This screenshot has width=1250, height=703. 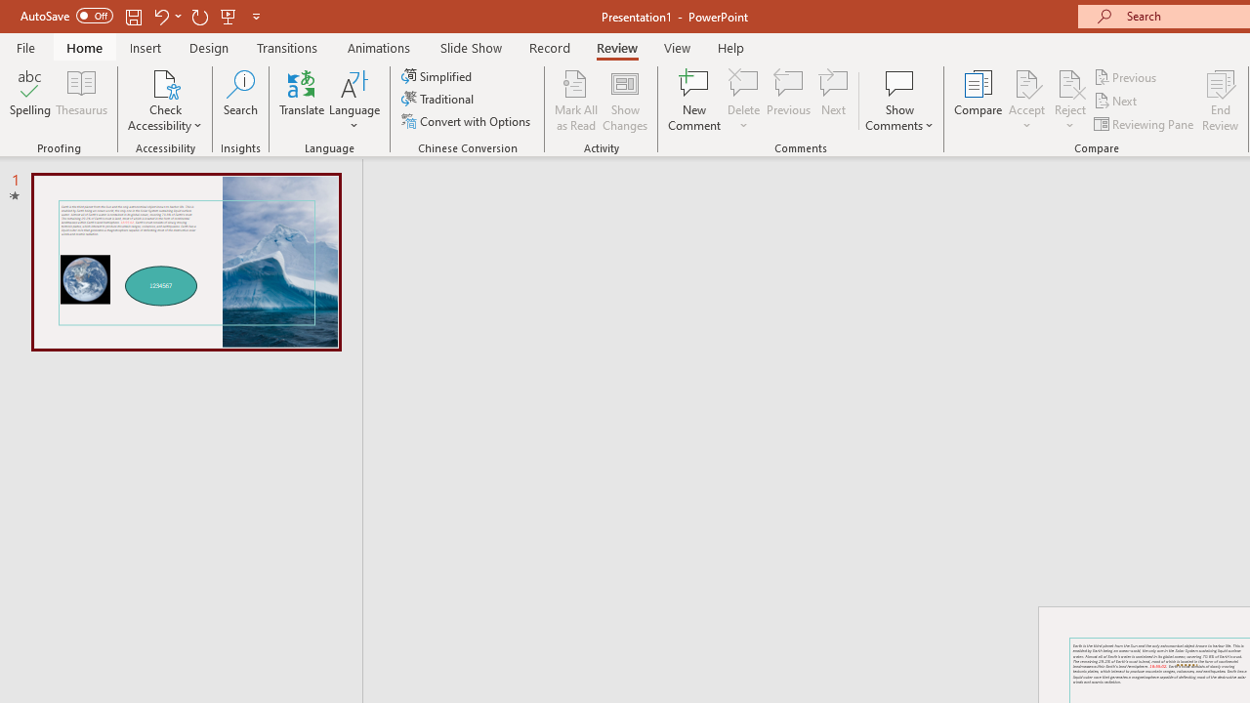 I want to click on Compare, so click(x=979, y=100).